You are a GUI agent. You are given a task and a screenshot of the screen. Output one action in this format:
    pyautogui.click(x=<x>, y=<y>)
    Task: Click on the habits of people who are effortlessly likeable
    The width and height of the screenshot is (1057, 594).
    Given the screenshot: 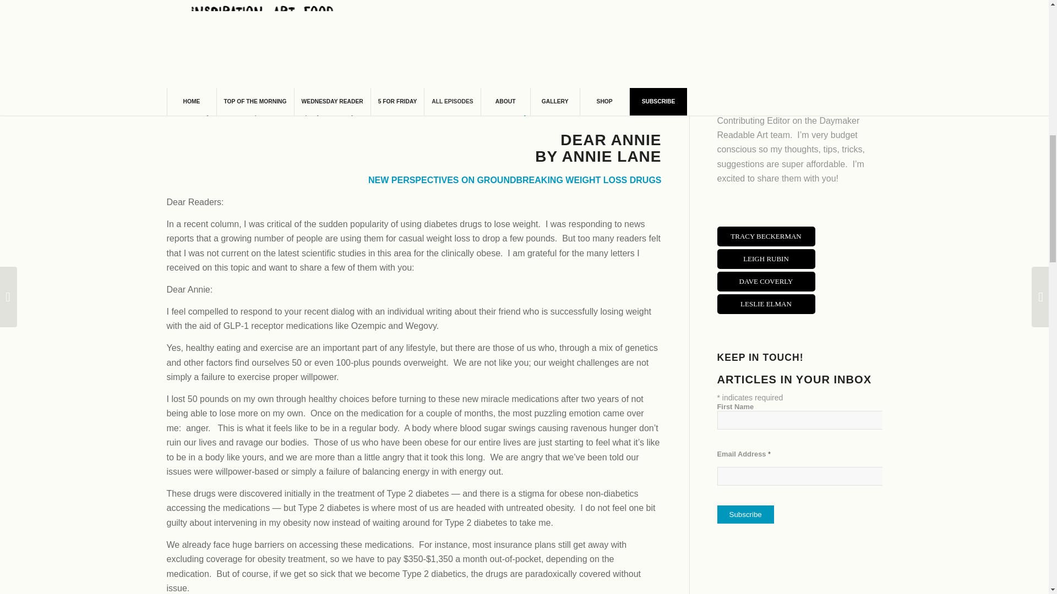 What is the action you would take?
    pyautogui.click(x=265, y=4)
    